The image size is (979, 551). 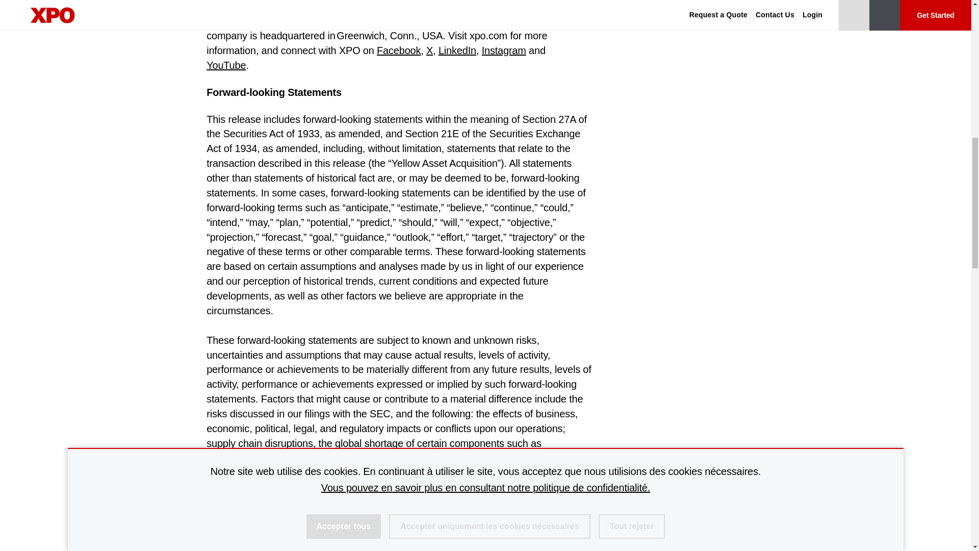 I want to click on LinkedIn, so click(x=457, y=50).